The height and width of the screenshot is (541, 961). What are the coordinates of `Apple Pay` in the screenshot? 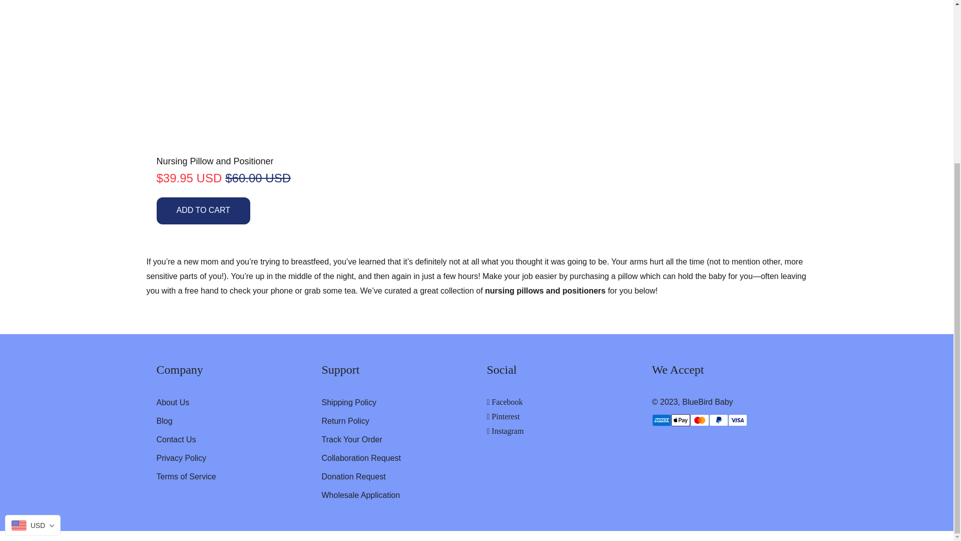 It's located at (680, 420).